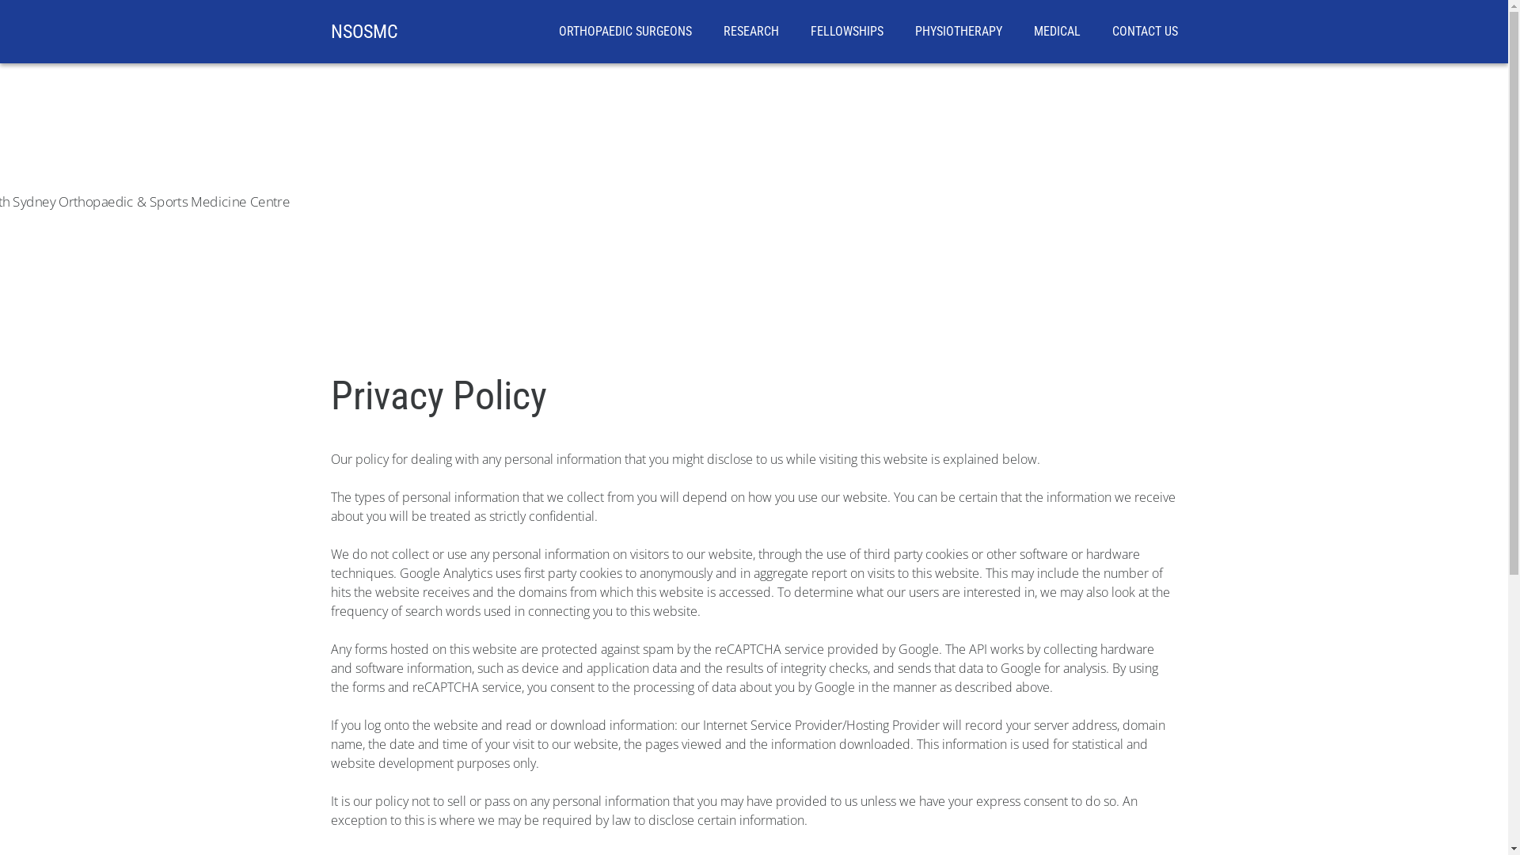 This screenshot has width=1520, height=855. What do you see at coordinates (1058, 32) in the screenshot?
I see `MEDICAL` at bounding box center [1058, 32].